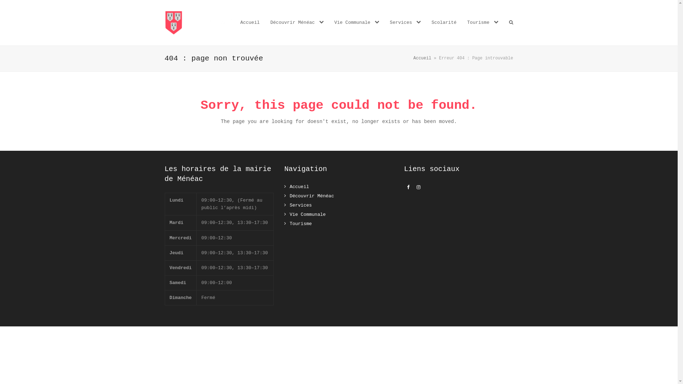 The width and height of the screenshot is (683, 384). I want to click on Instagram, so click(419, 187).